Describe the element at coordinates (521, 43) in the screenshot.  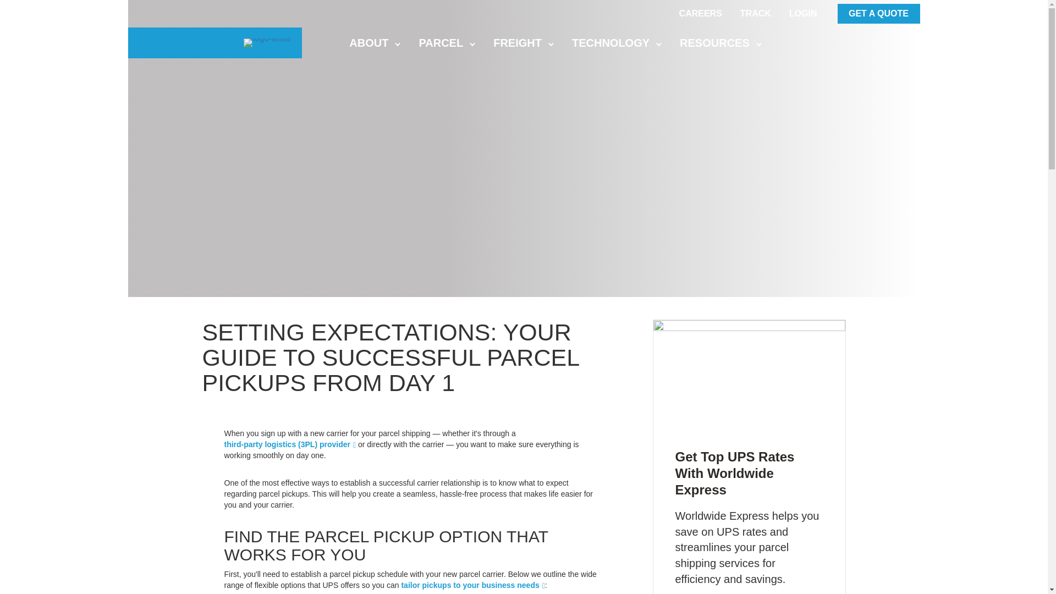
I see `FREIGHT` at that location.